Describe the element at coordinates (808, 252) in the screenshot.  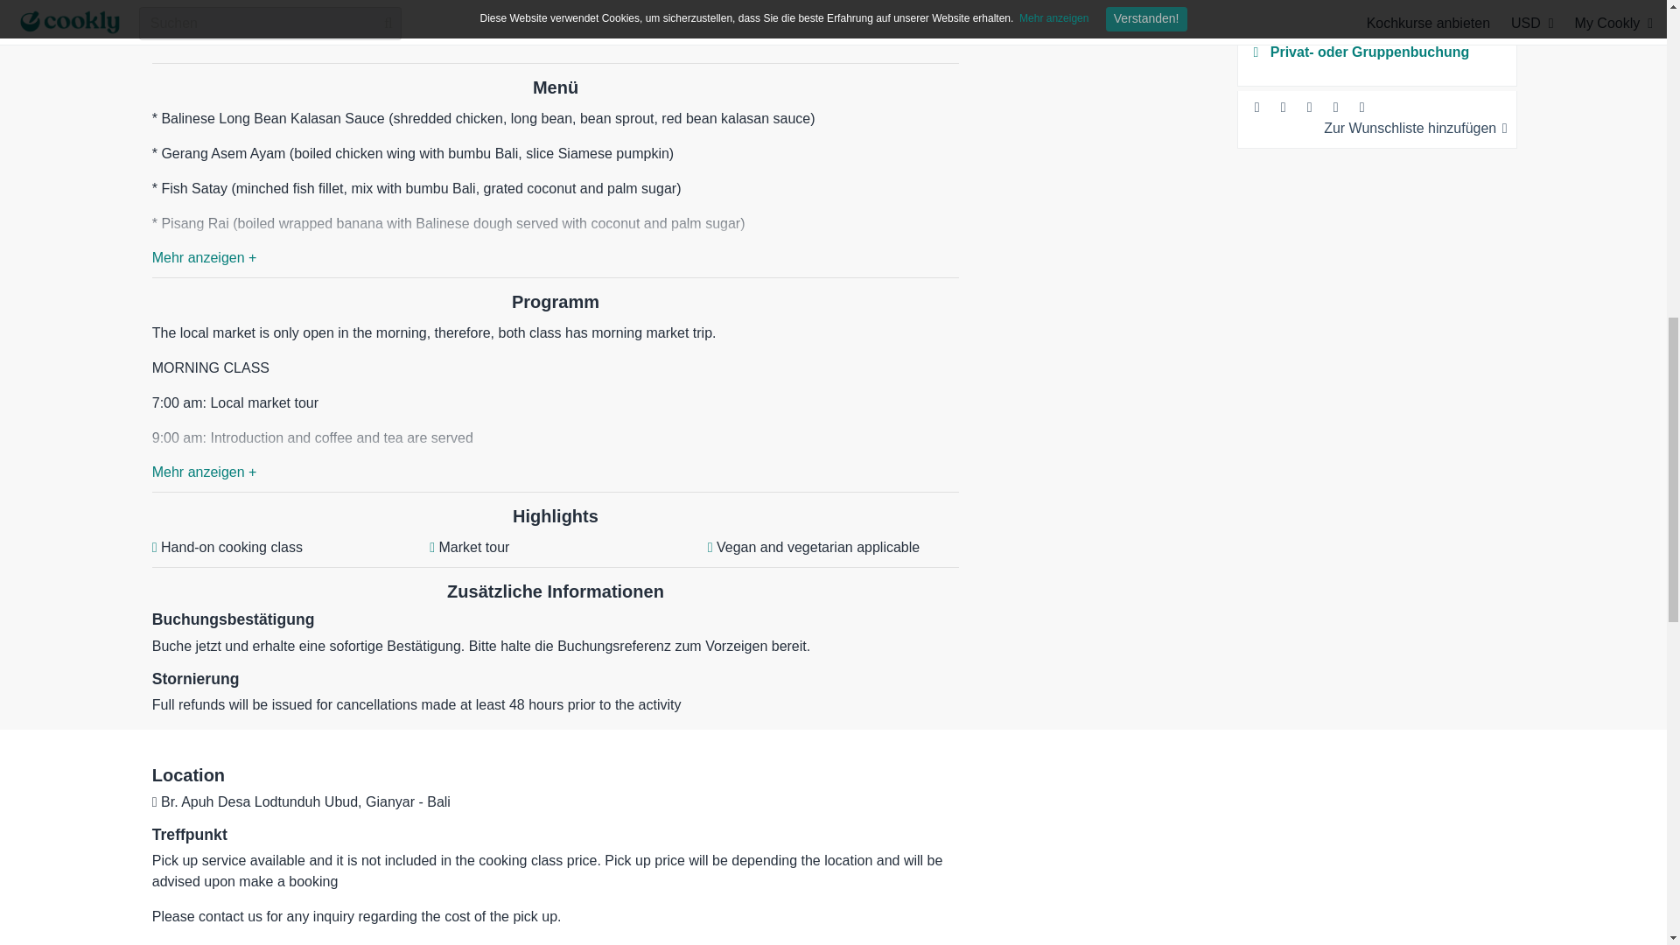
I see `Tuesday` at that location.